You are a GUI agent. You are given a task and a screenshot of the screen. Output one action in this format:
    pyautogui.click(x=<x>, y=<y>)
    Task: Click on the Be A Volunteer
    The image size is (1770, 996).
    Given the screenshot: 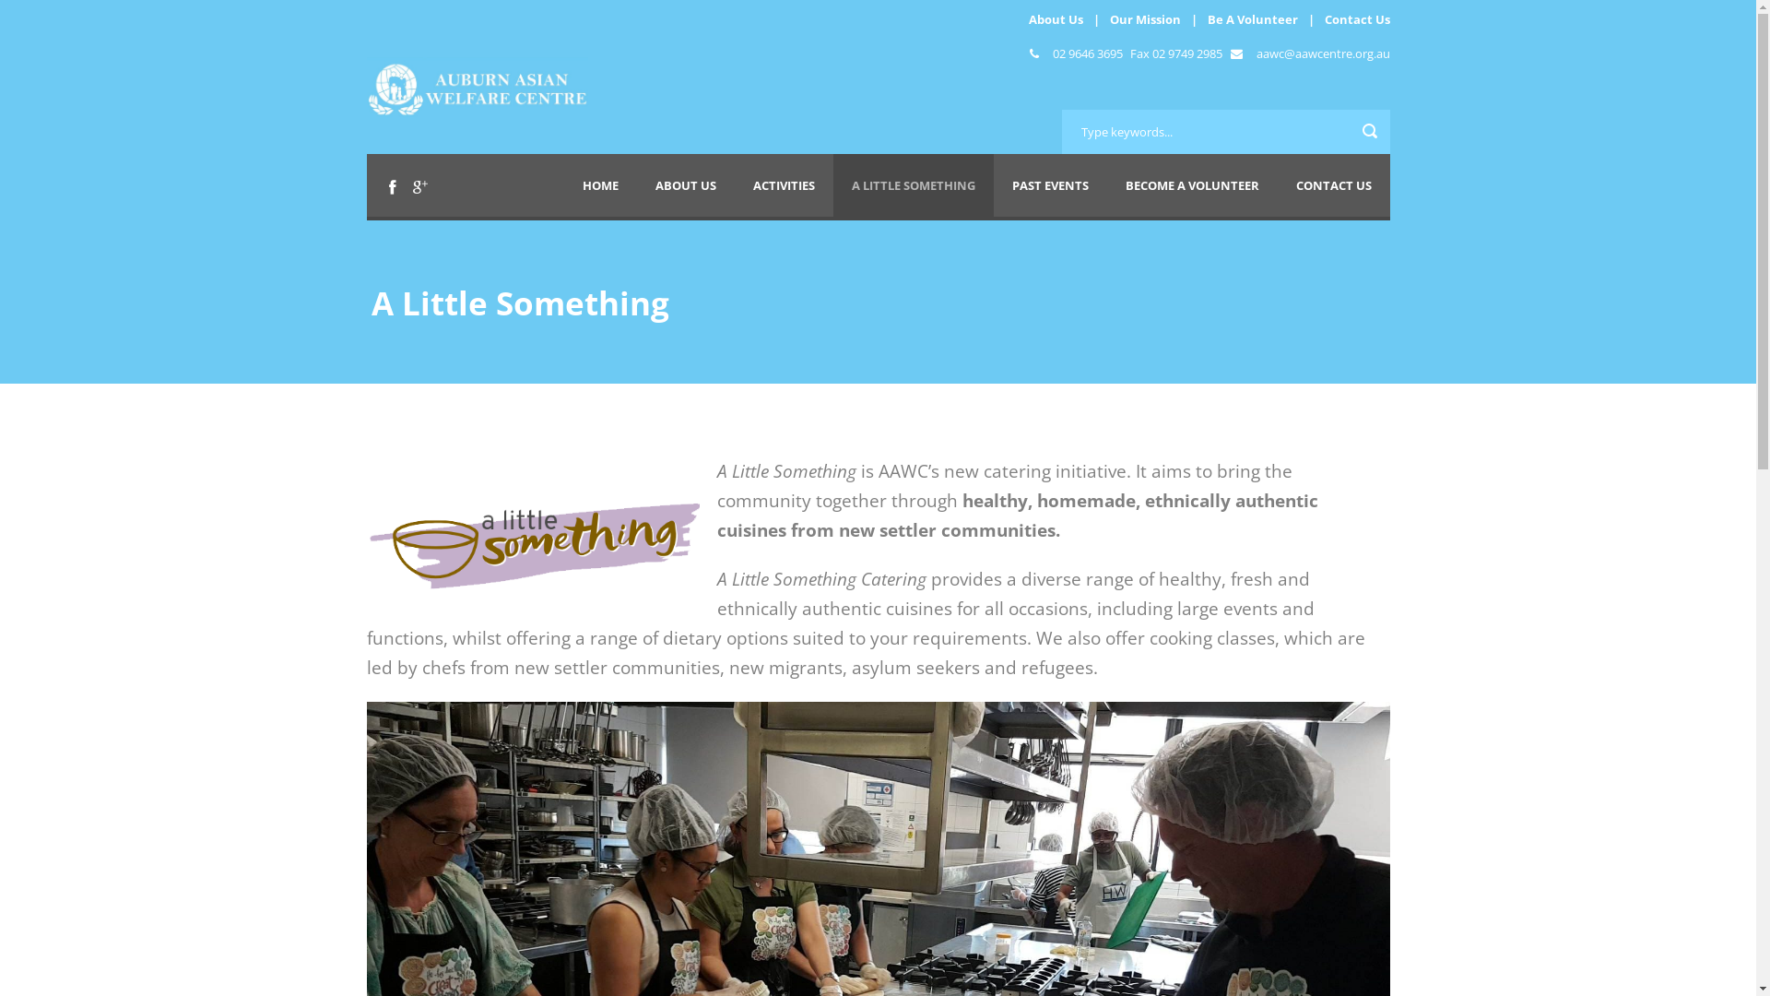 What is the action you would take?
    pyautogui.click(x=1253, y=19)
    